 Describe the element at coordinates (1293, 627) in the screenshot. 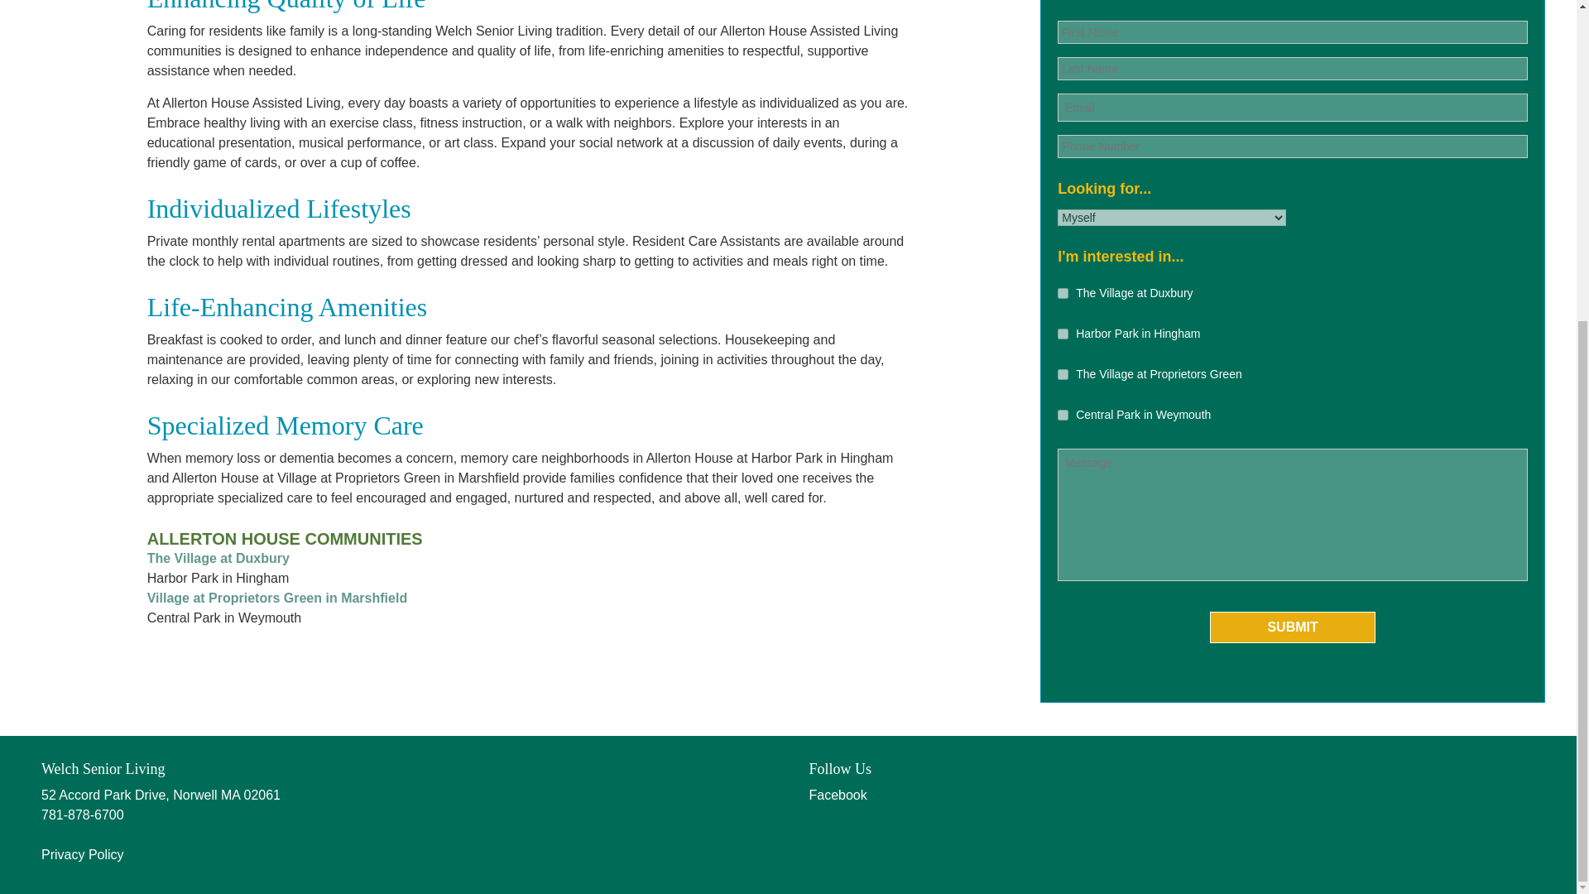

I see `Submit` at that location.